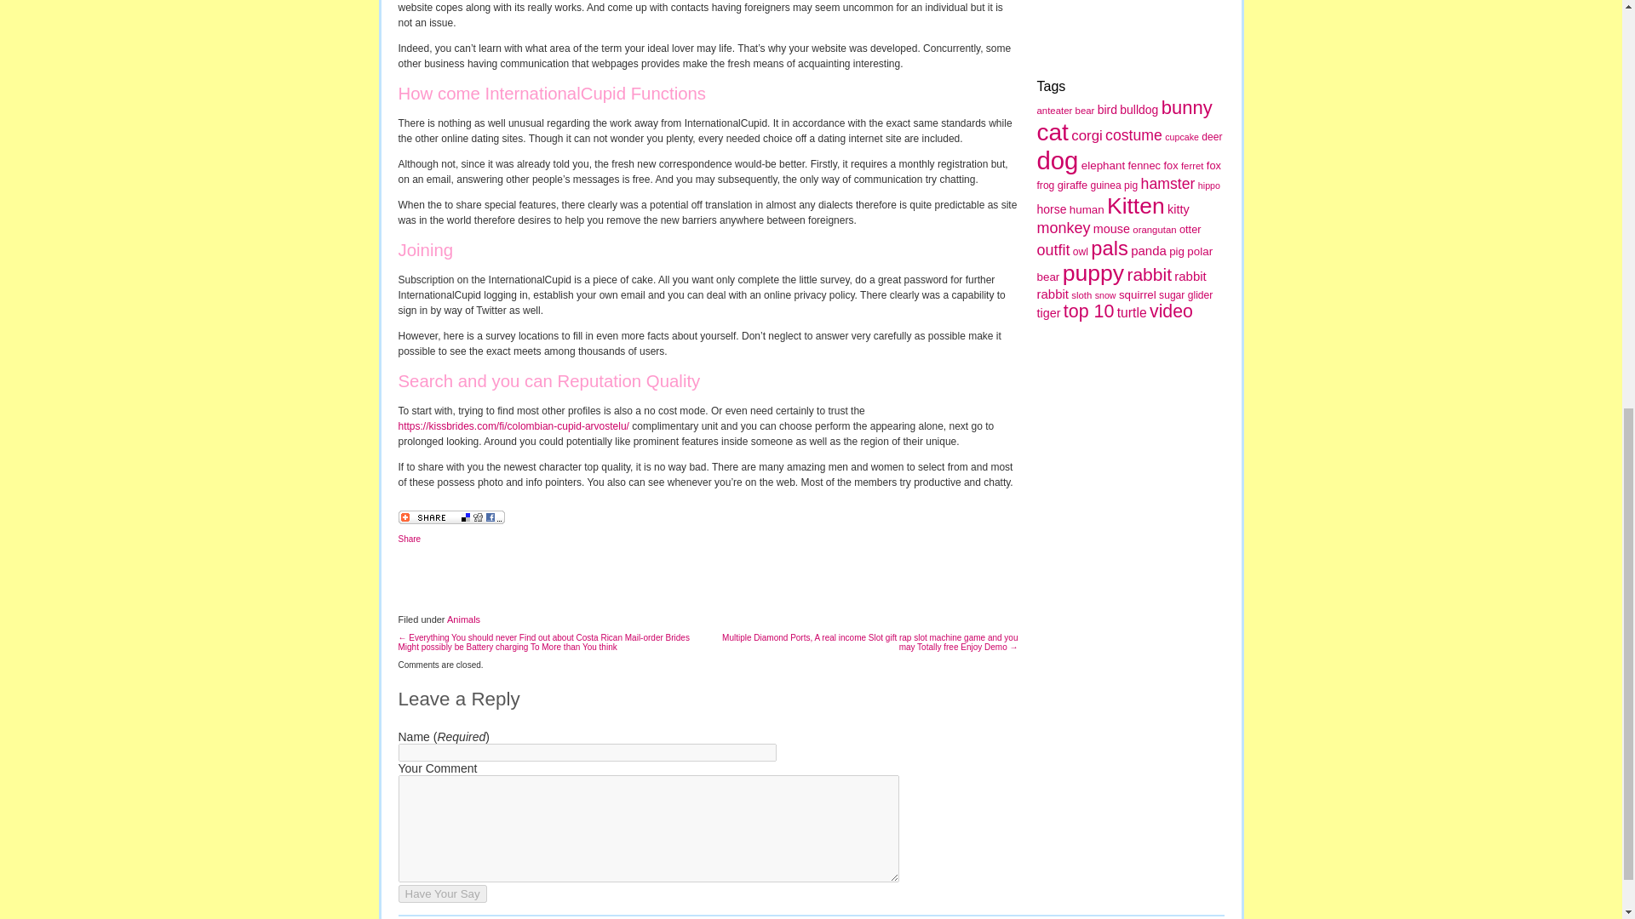 This screenshot has width=1635, height=919. Describe the element at coordinates (1053, 132) in the screenshot. I see `cat` at that location.